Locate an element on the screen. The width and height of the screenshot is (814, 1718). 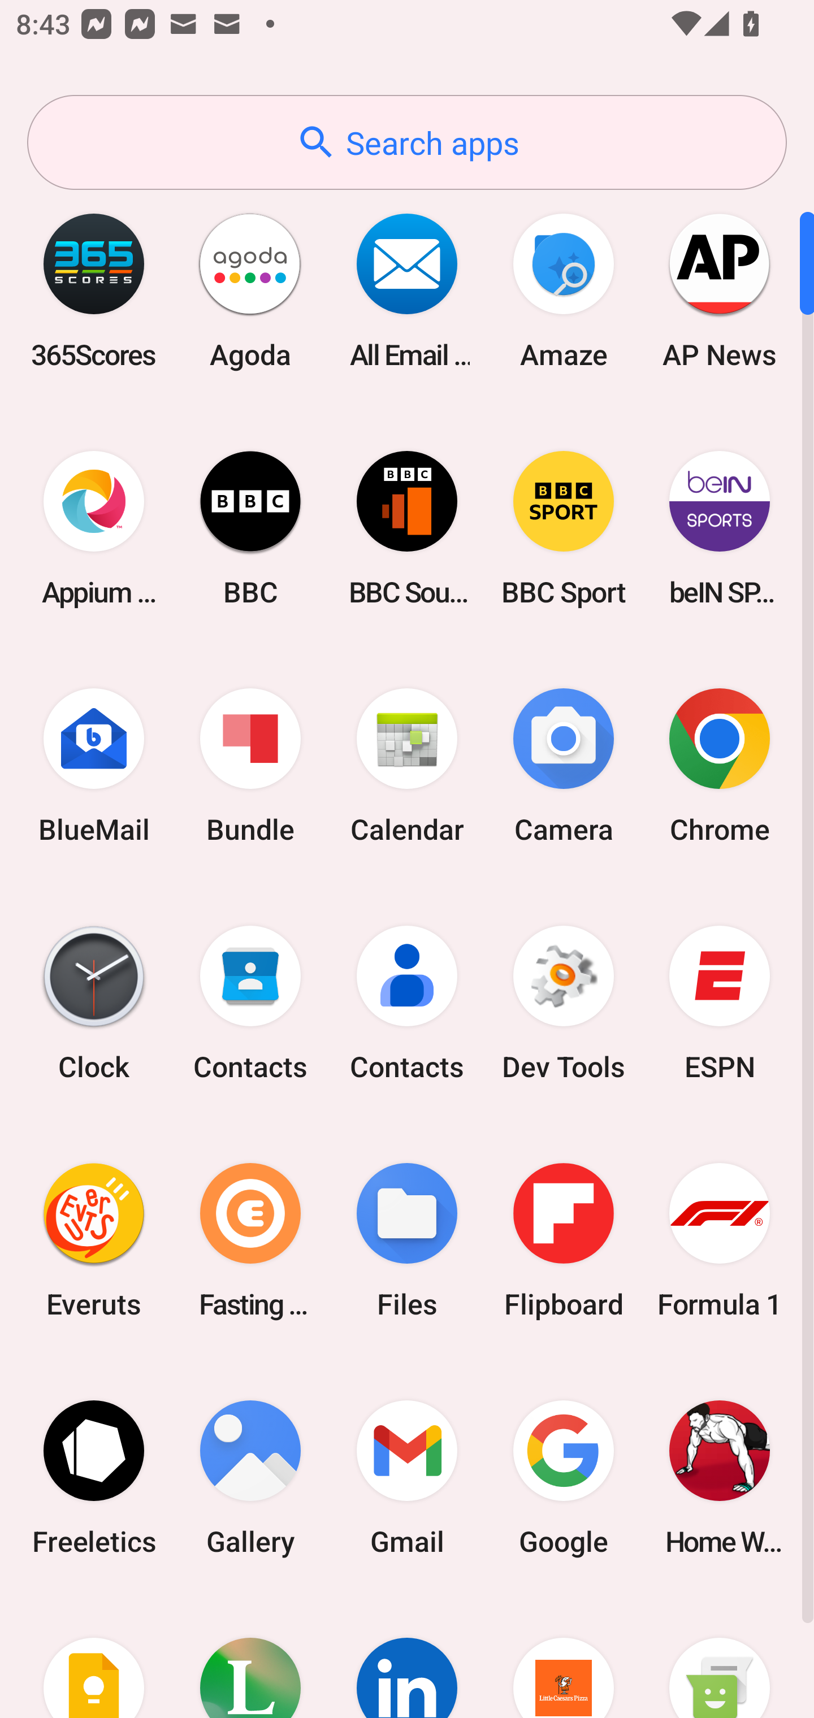
Messaging is located at coordinates (720, 1657).